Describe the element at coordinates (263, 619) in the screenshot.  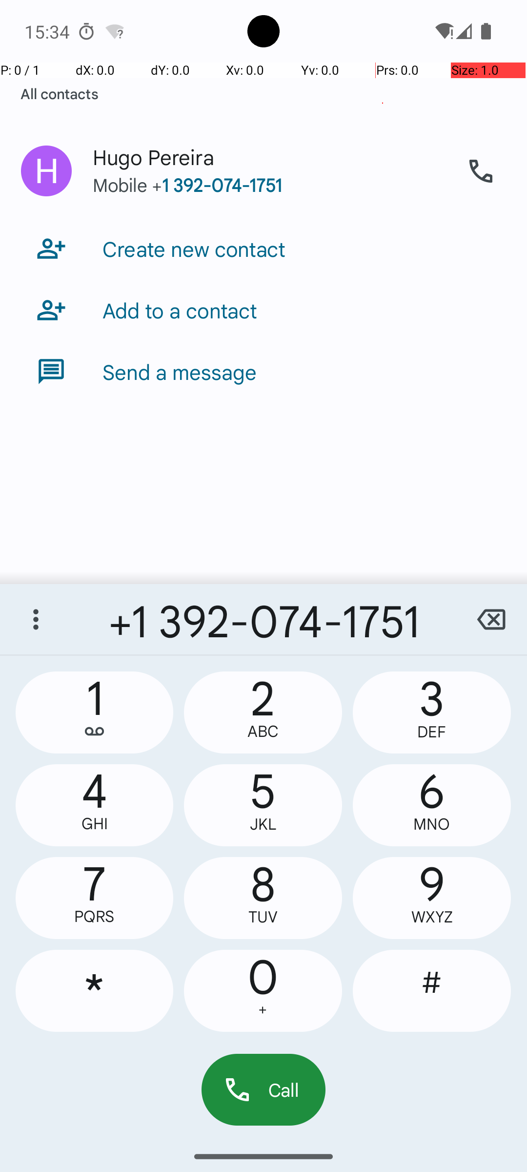
I see `+1 392-074-1751` at that location.